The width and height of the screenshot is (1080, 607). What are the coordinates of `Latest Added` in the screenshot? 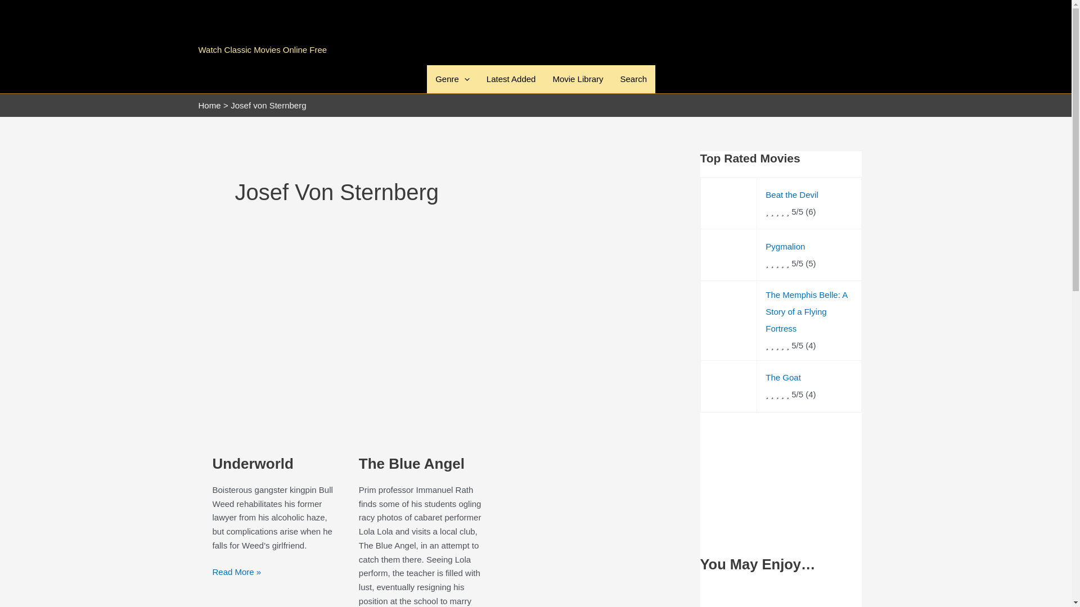 It's located at (511, 79).